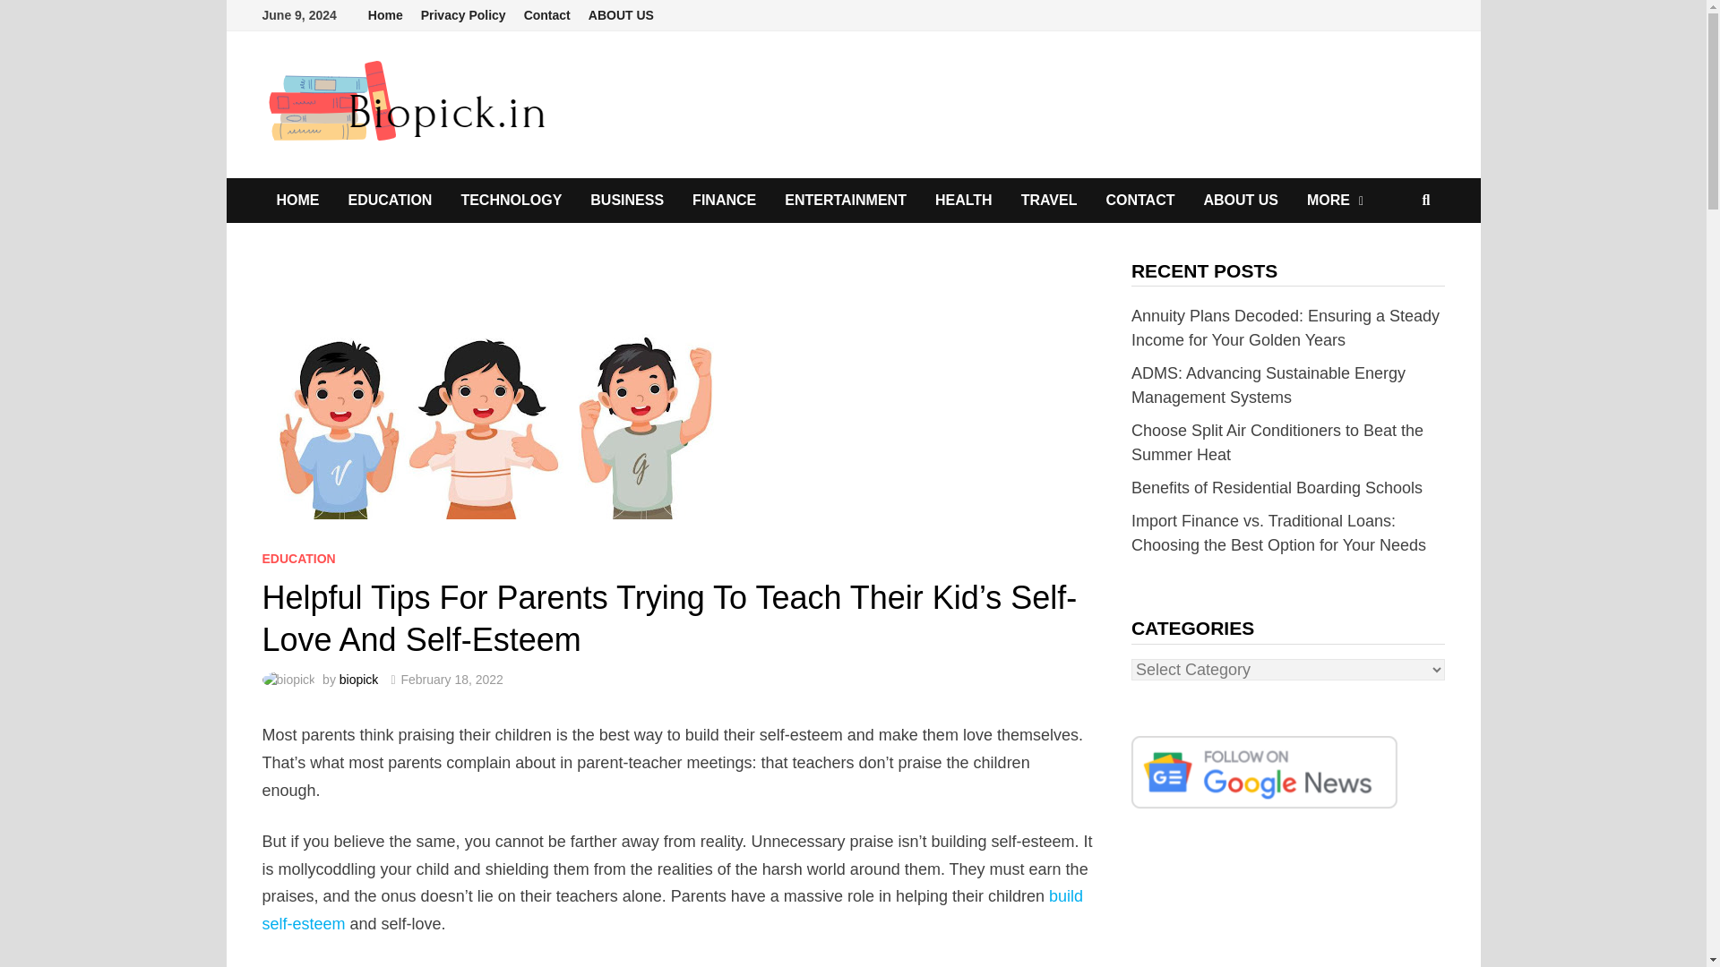  What do you see at coordinates (1335, 201) in the screenshot?
I see `MORE` at bounding box center [1335, 201].